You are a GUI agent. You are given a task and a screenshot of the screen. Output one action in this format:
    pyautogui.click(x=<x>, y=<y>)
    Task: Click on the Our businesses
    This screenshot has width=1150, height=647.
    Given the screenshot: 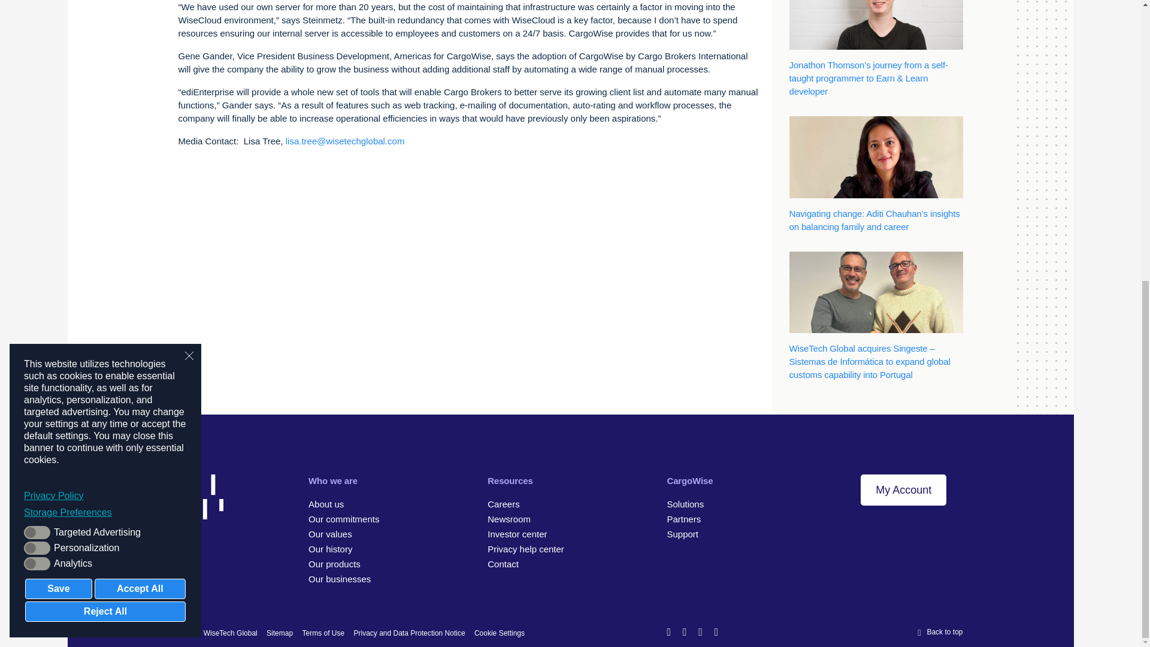 What is the action you would take?
    pyautogui.click(x=339, y=579)
    